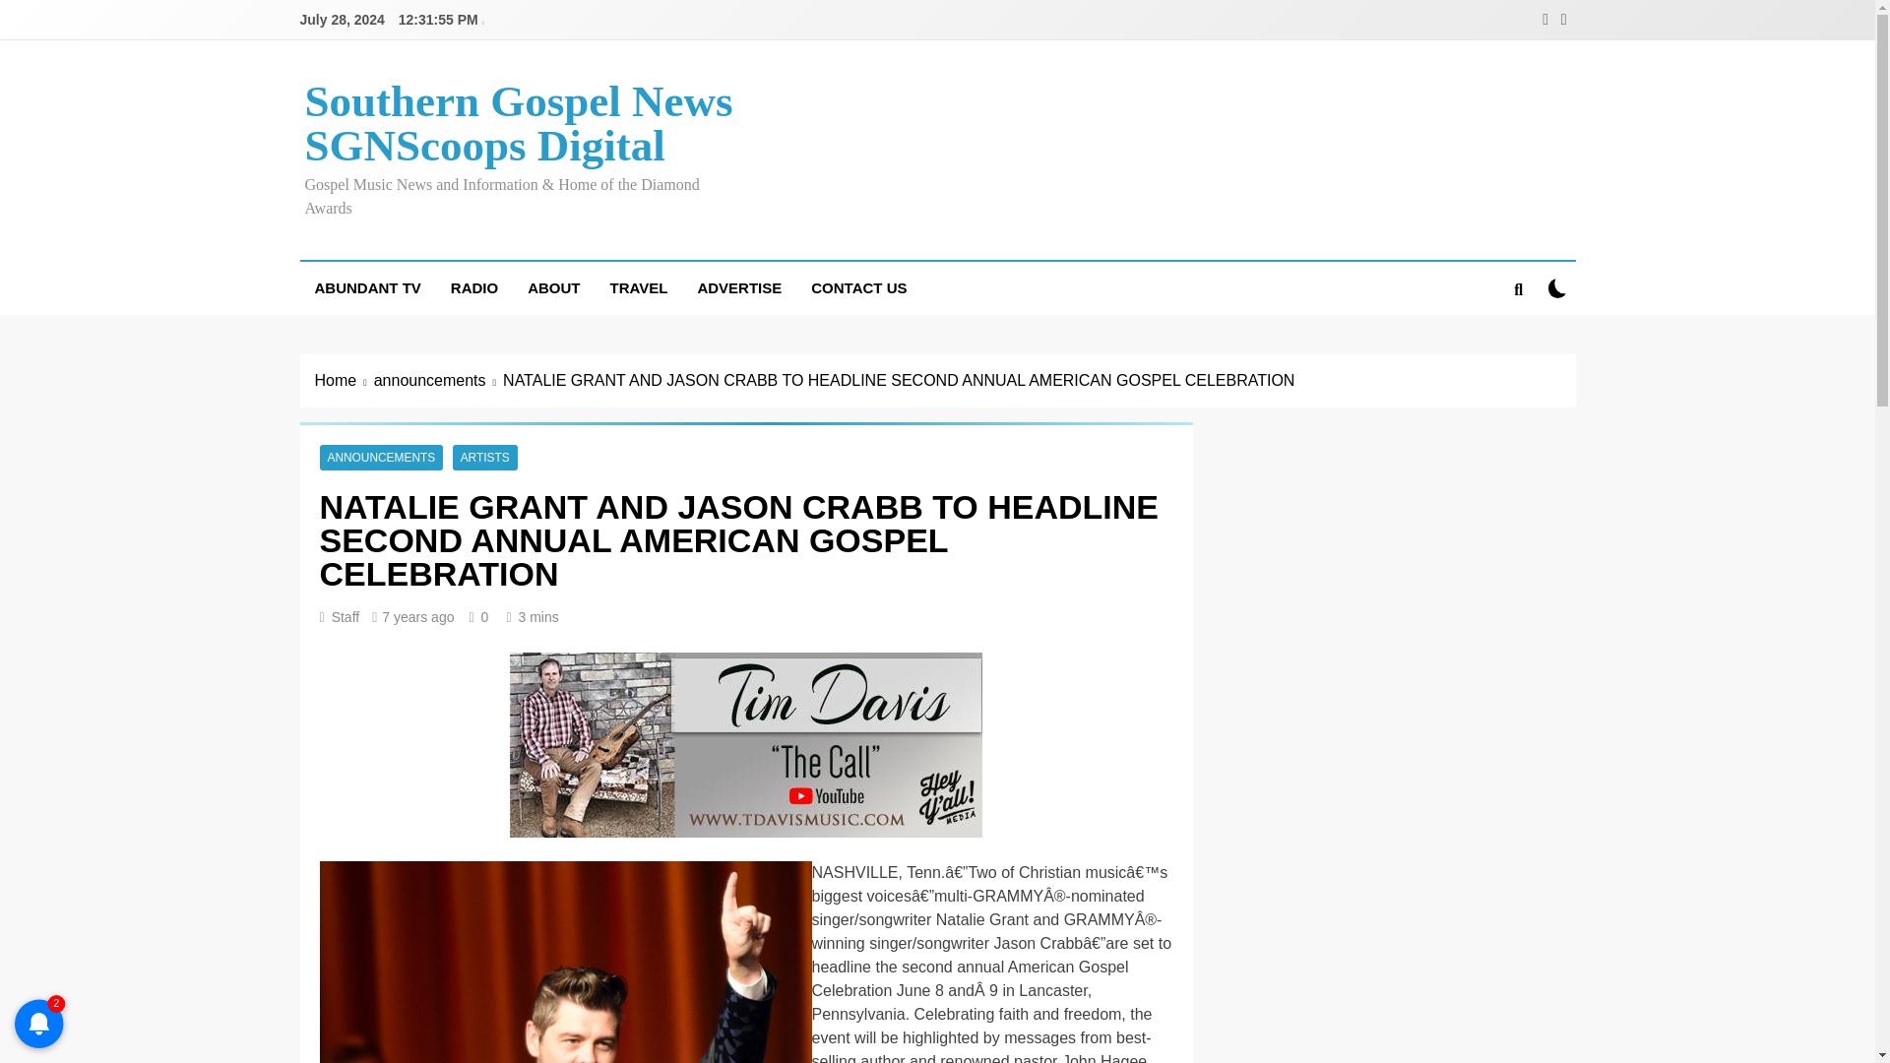 The image size is (1890, 1063). I want to click on ANNOUNCEMENTS, so click(380, 457).